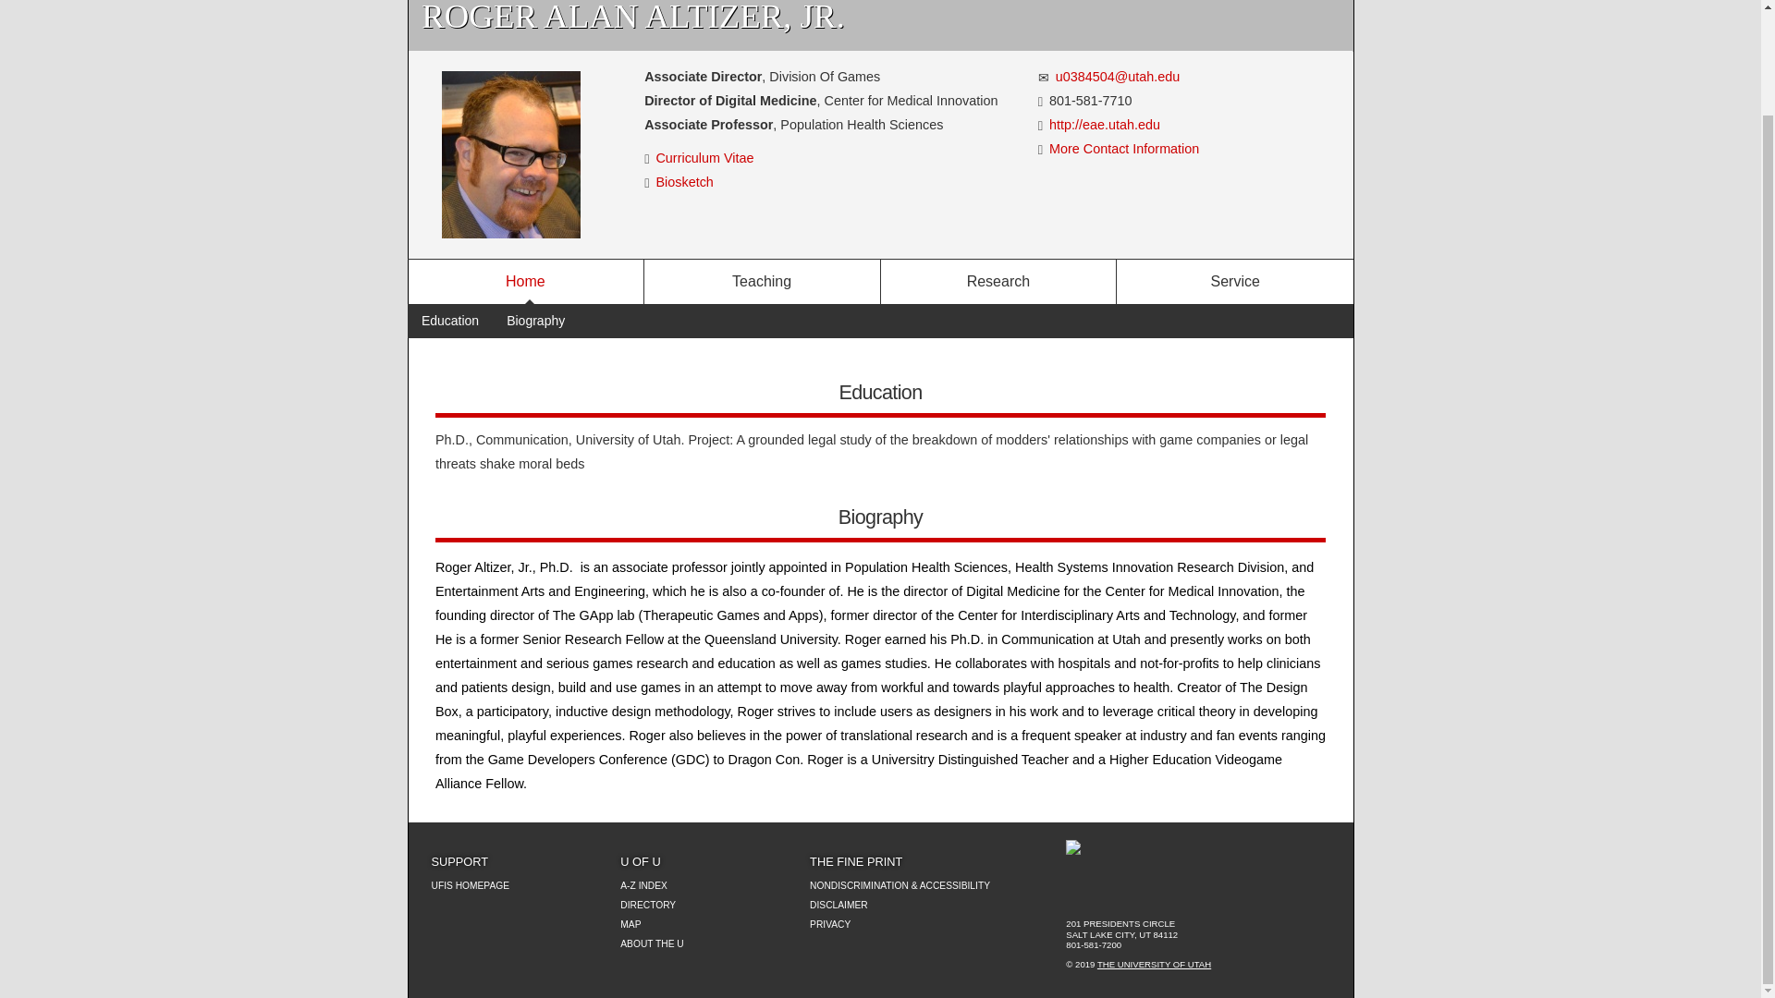 The image size is (1775, 998). Describe the element at coordinates (1076, 893) in the screenshot. I see `CIS login` at that location.